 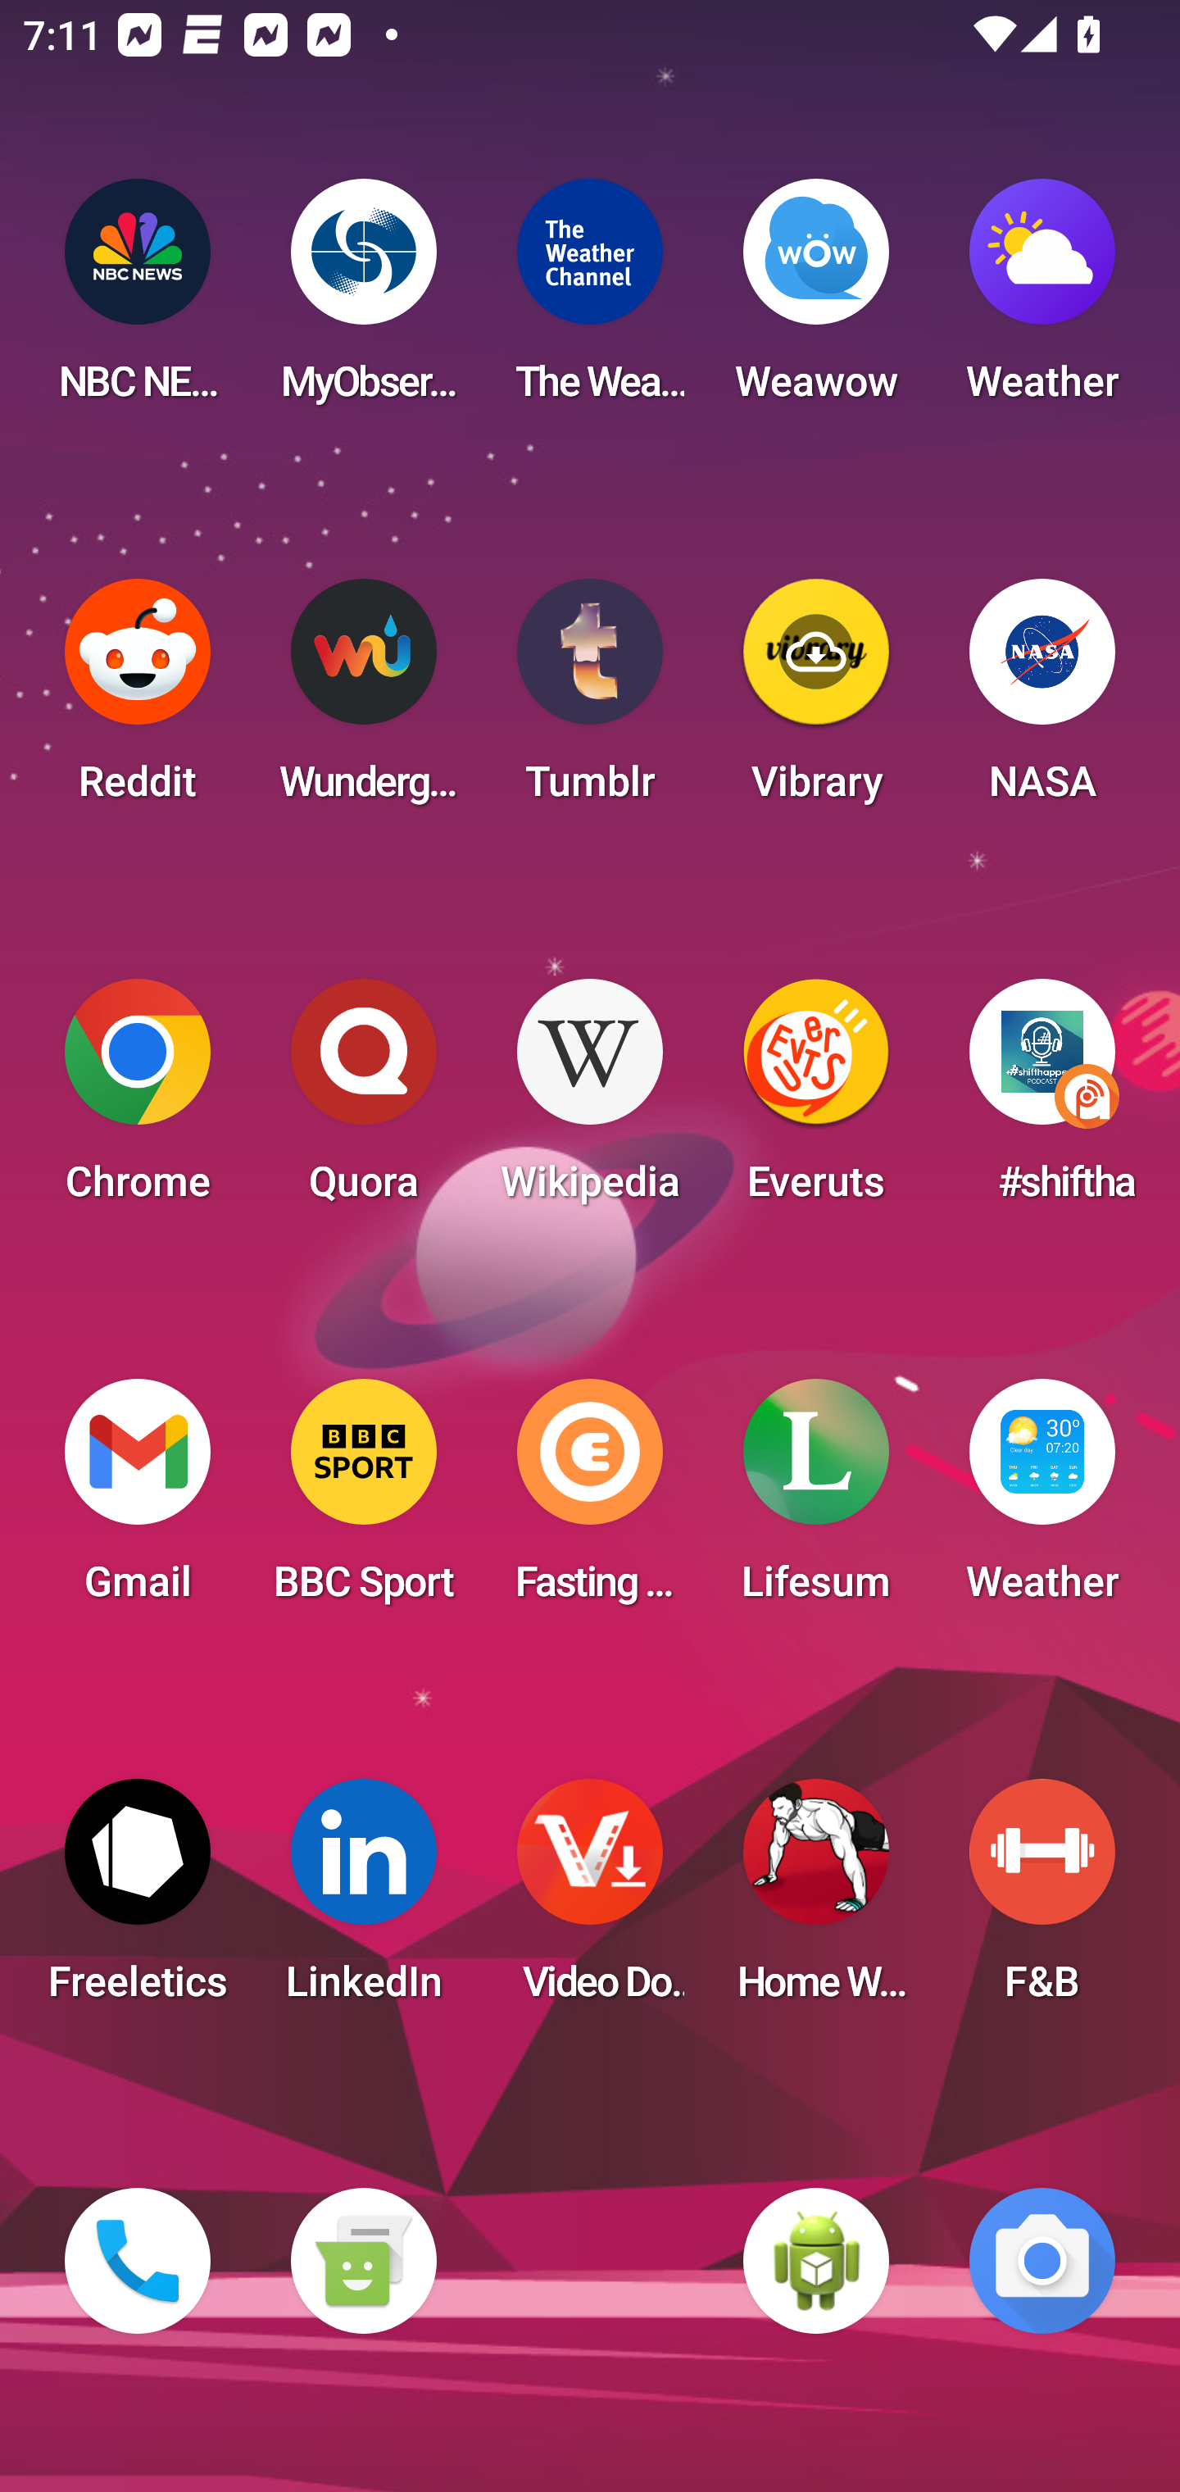 What do you see at coordinates (816, 1500) in the screenshot?
I see `Lifesum` at bounding box center [816, 1500].